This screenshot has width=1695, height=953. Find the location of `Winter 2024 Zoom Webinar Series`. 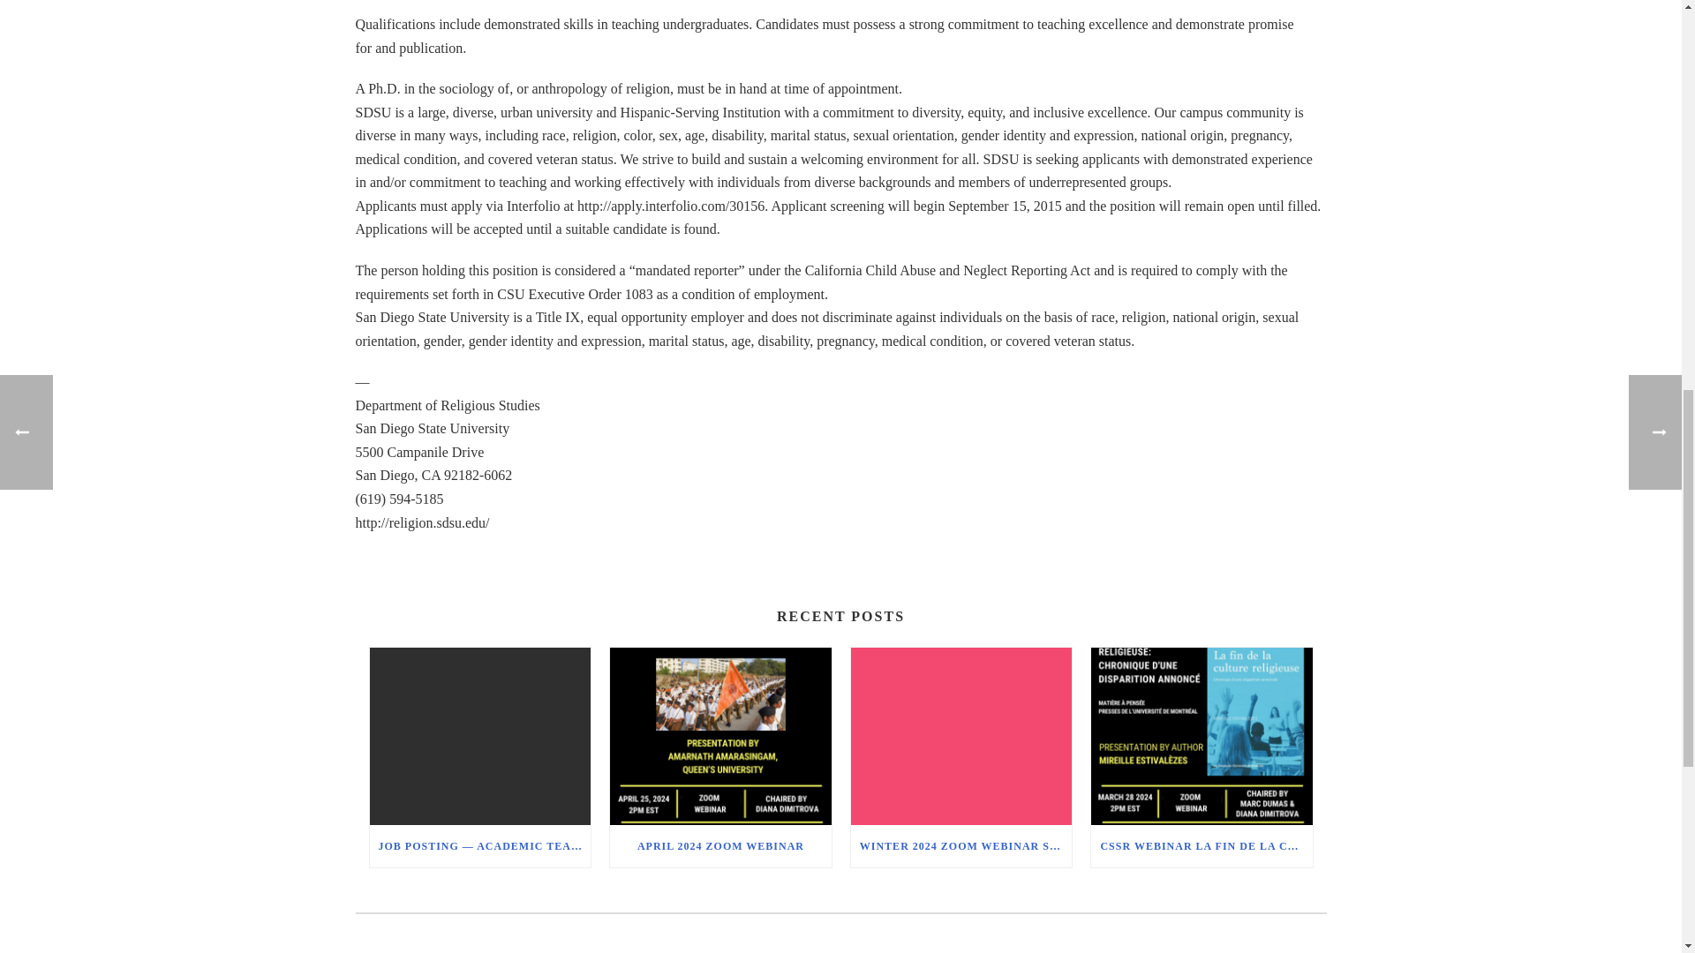

Winter 2024 Zoom Webinar Series is located at coordinates (961, 736).